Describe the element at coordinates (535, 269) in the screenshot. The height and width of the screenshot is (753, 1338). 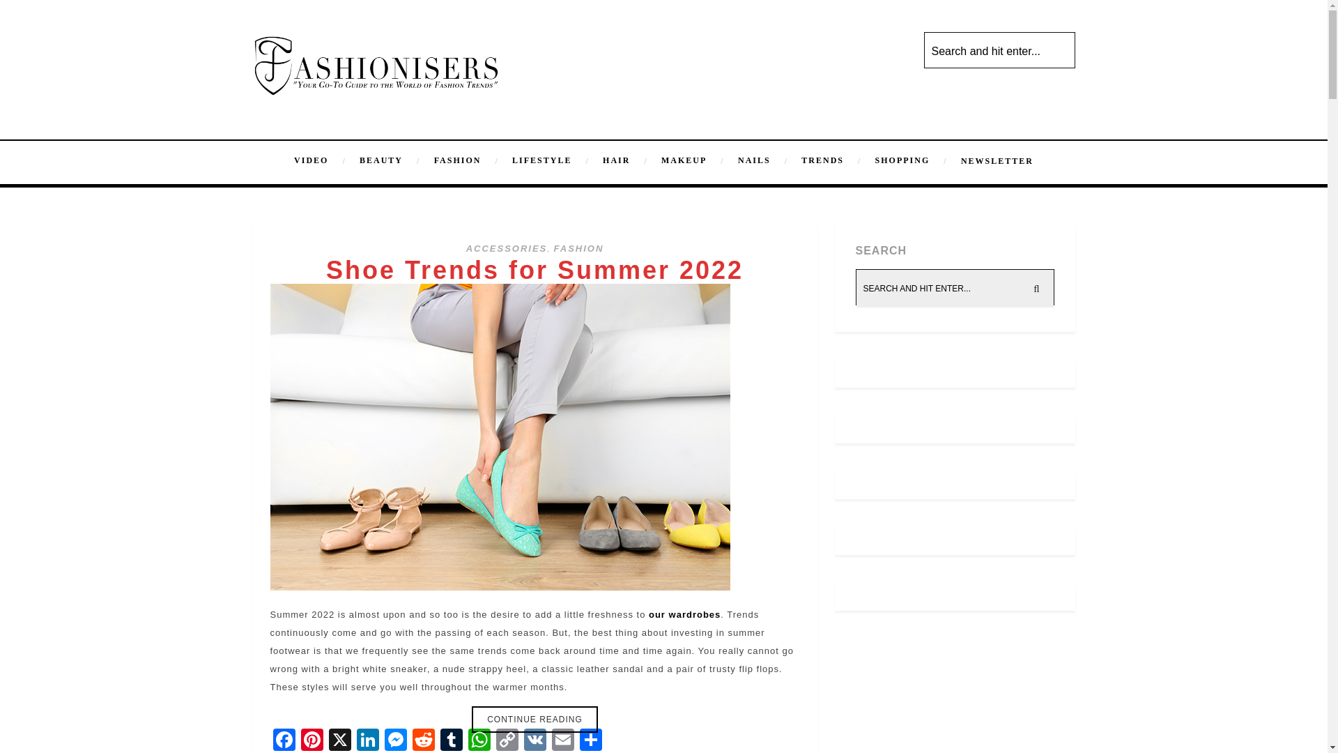
I see `Permanent Link to Shoe Trends for Summer 2022` at that location.